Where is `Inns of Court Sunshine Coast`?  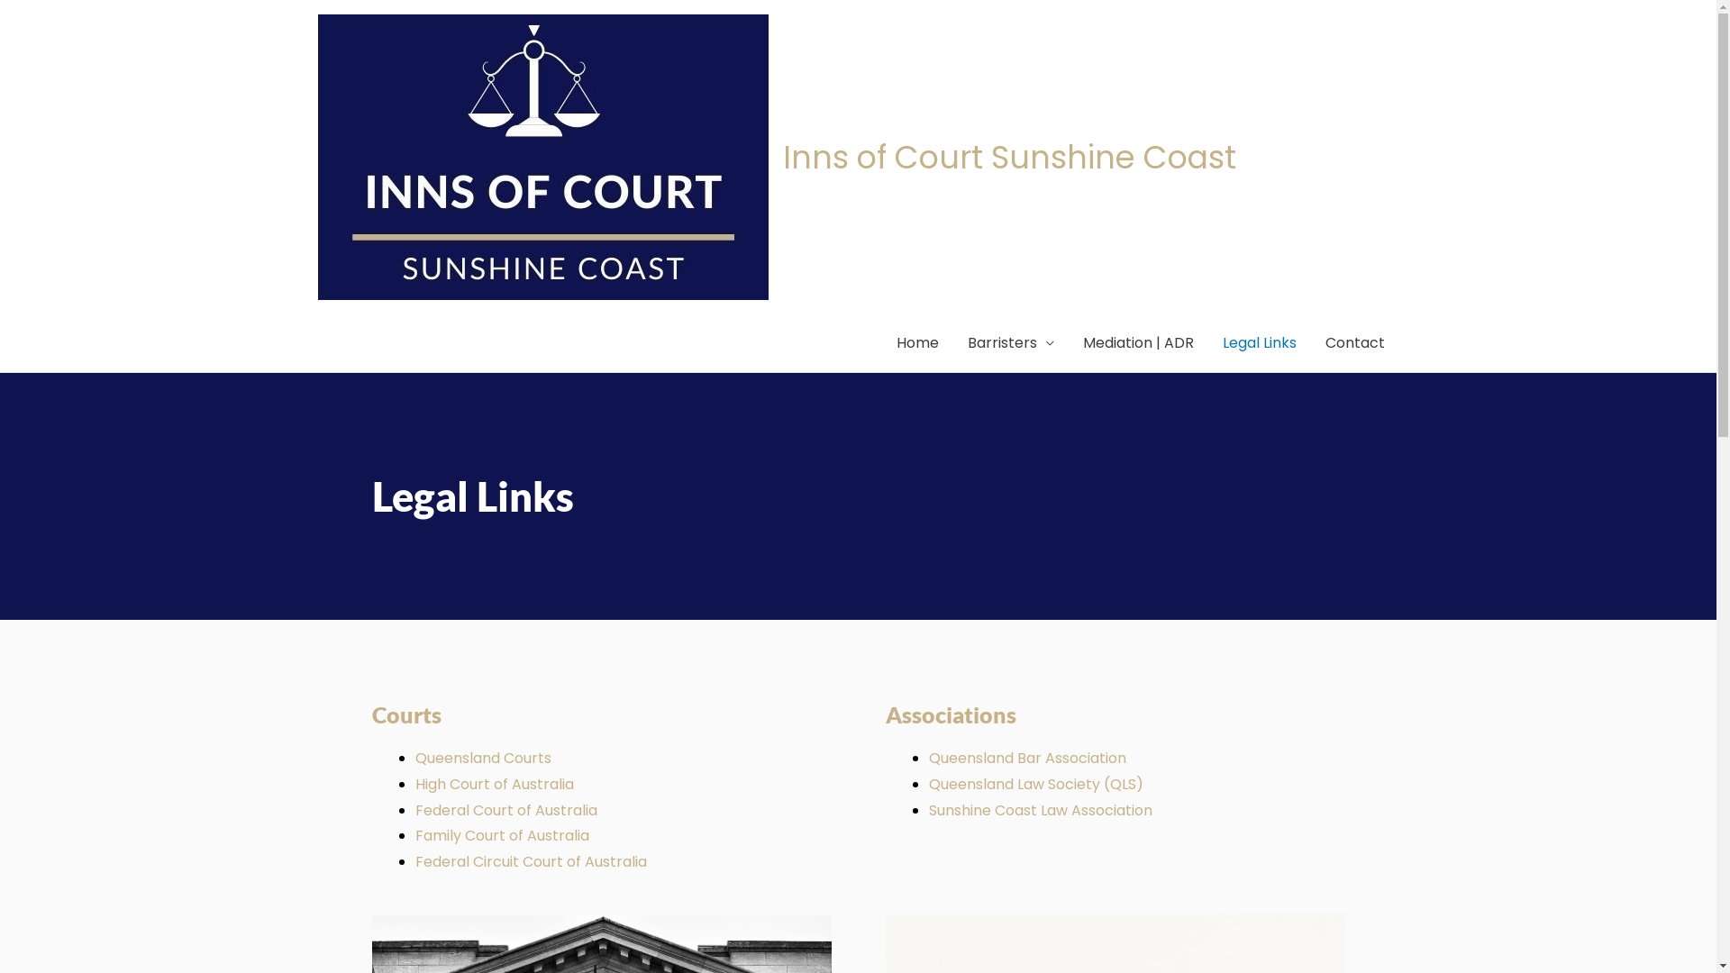
Inns of Court Sunshine Coast is located at coordinates (1009, 157).